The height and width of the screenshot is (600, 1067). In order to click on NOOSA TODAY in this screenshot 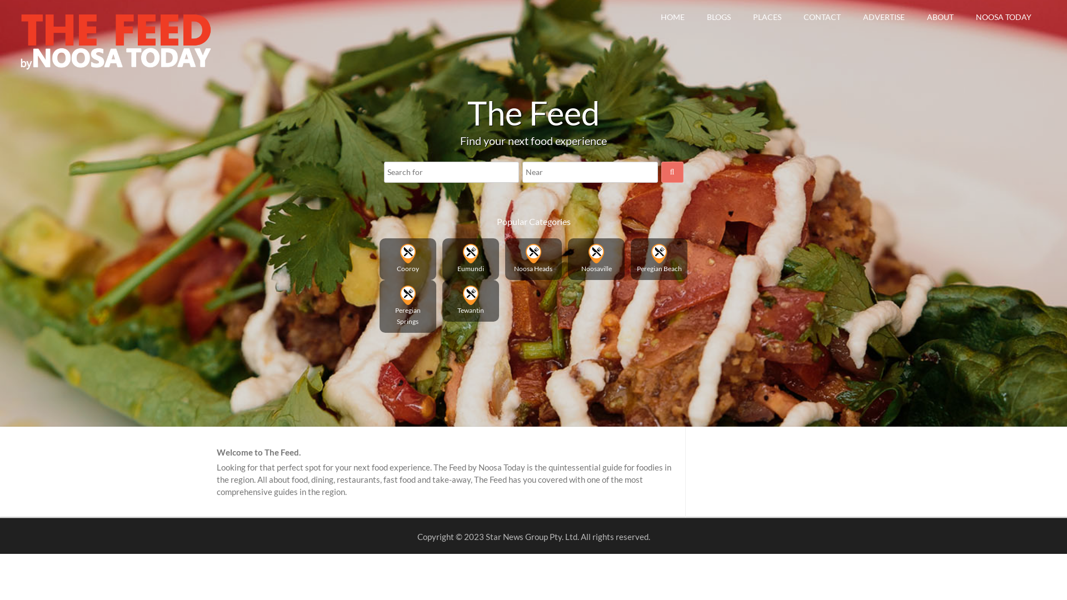, I will do `click(1004, 17)`.